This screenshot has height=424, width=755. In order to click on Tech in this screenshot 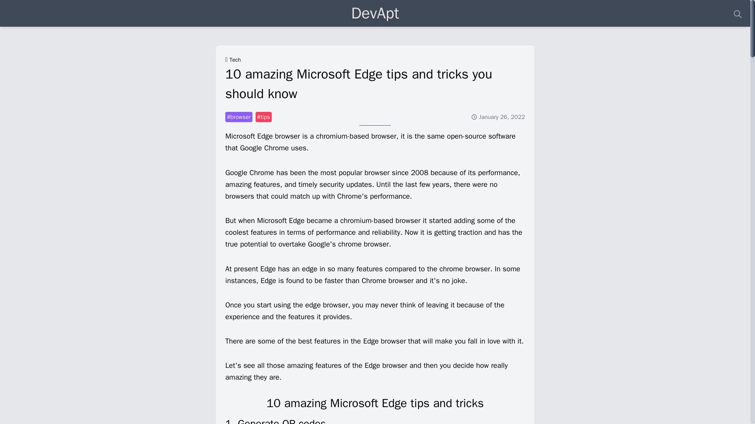, I will do `click(235, 60)`.